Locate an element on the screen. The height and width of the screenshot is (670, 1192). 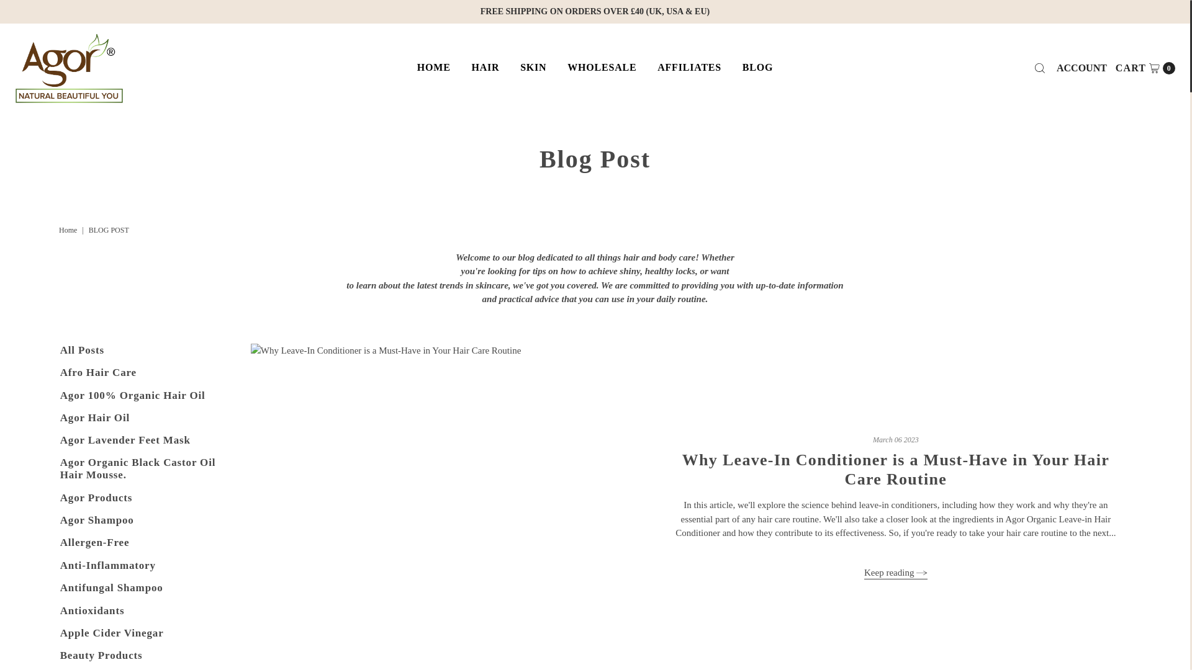
HAIR is located at coordinates (485, 67).